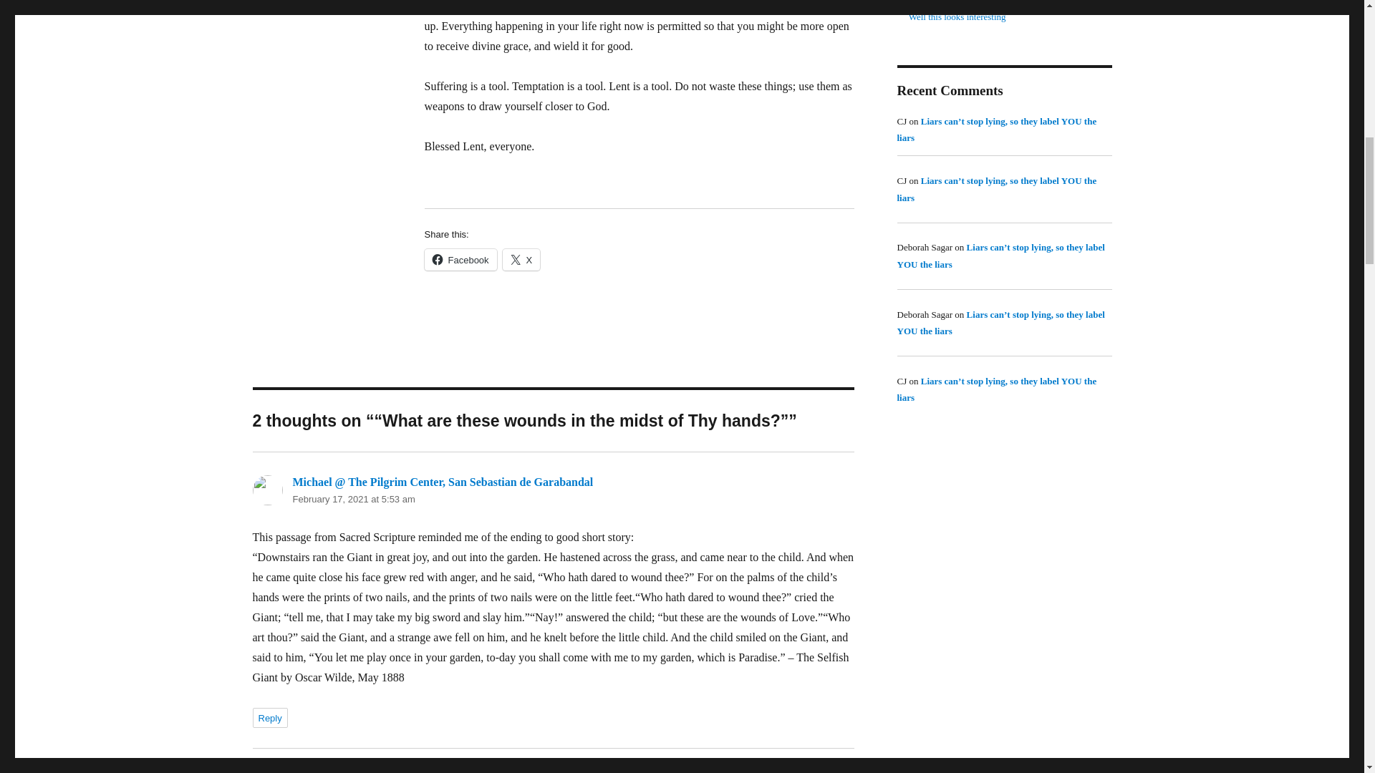 The image size is (1375, 773). I want to click on Reply, so click(269, 718).